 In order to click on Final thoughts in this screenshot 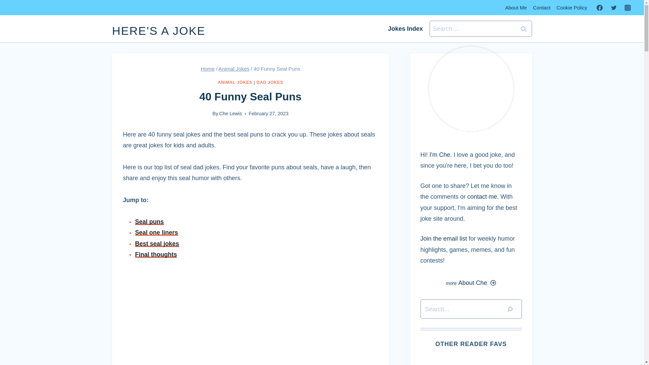, I will do `click(156, 254)`.